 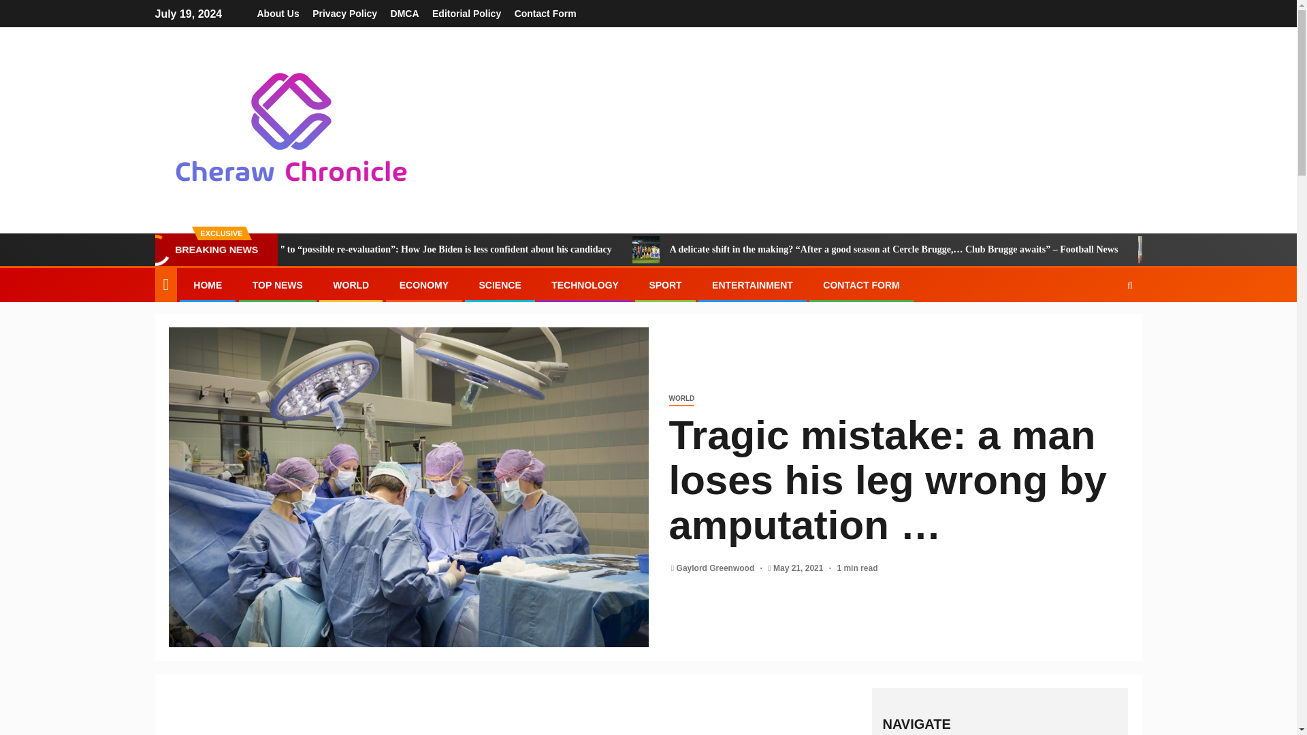 I want to click on Privacy Policy, so click(x=344, y=14).